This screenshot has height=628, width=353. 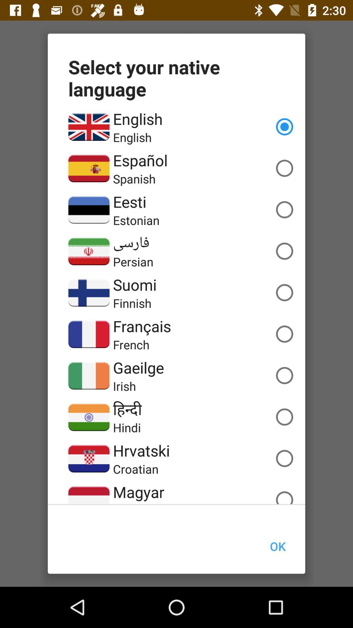 What do you see at coordinates (124, 386) in the screenshot?
I see `press the item below the gaeilge app` at bounding box center [124, 386].